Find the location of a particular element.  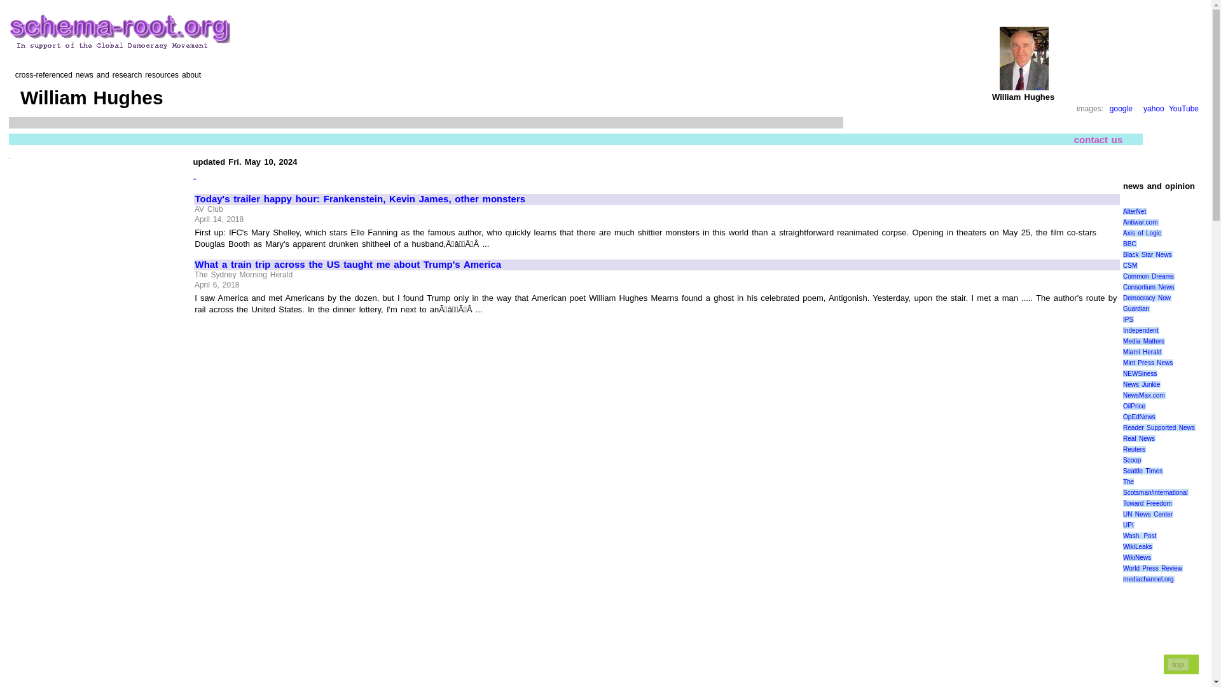

YouTube is located at coordinates (1183, 109).